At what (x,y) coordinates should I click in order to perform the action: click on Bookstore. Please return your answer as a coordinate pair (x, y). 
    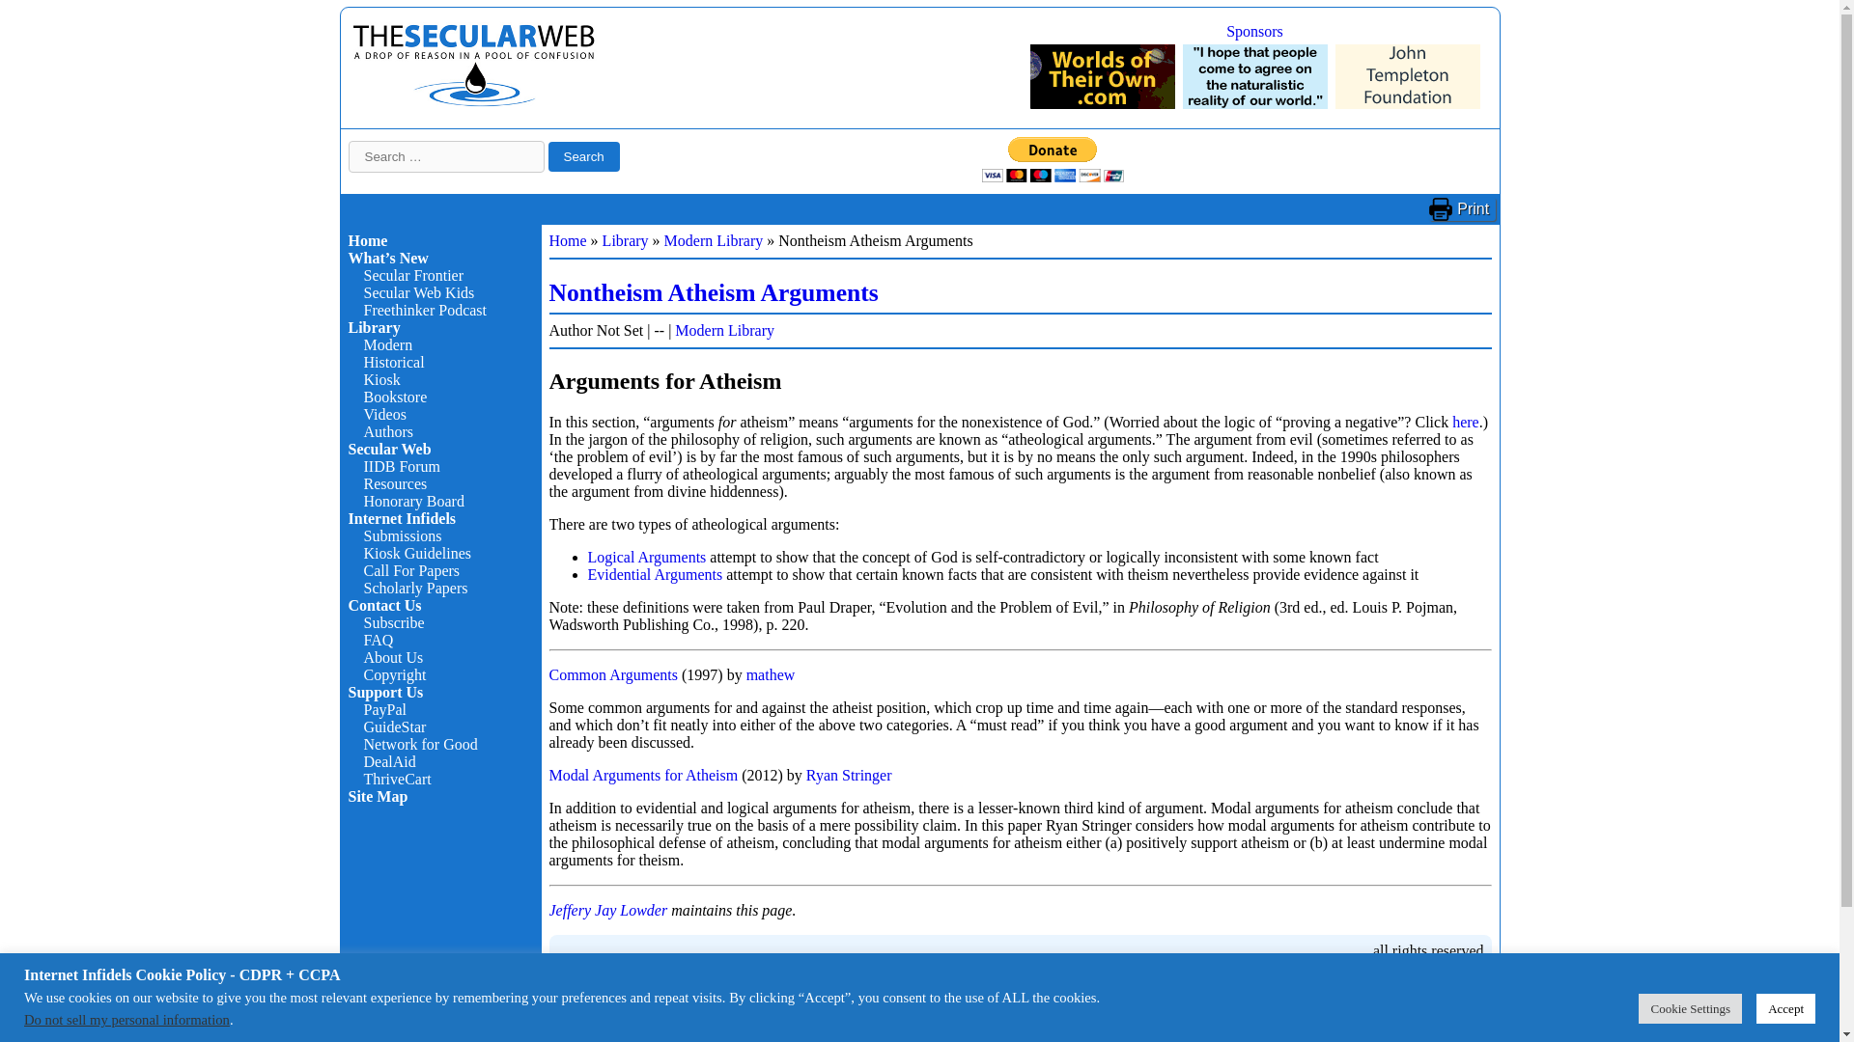
    Looking at the image, I should click on (394, 397).